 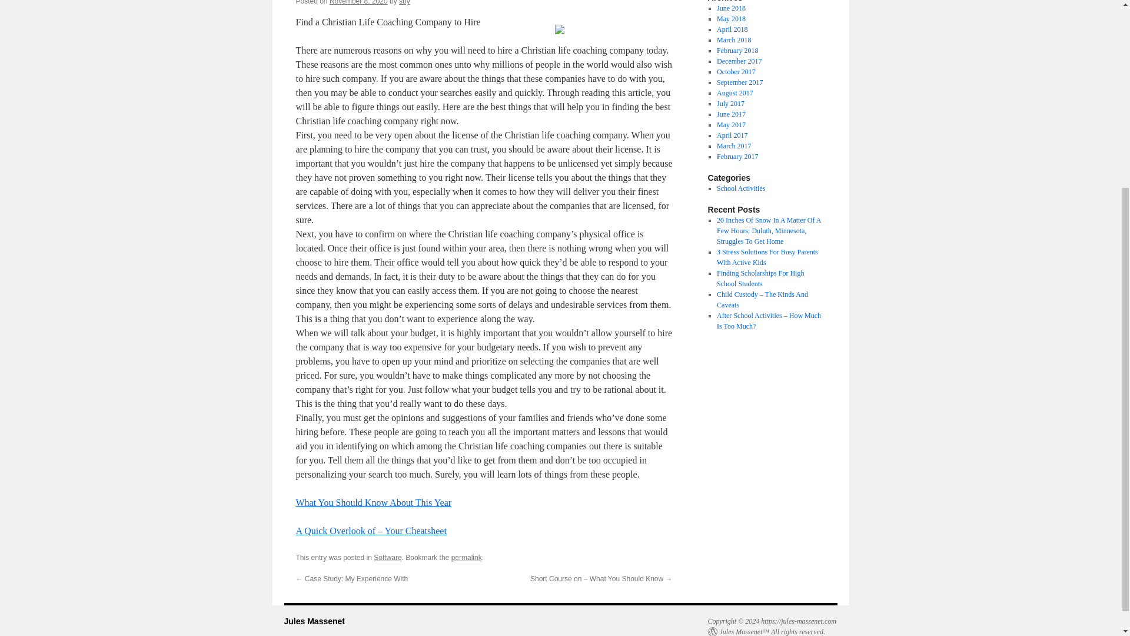 I want to click on Software, so click(x=387, y=557).